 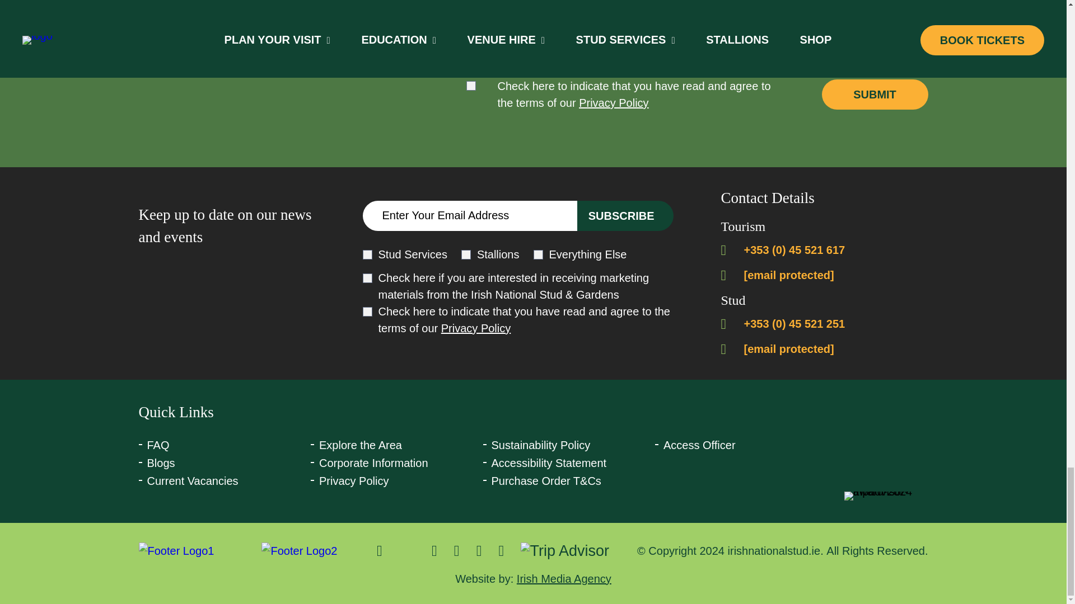 I want to click on Submit, so click(x=875, y=94).